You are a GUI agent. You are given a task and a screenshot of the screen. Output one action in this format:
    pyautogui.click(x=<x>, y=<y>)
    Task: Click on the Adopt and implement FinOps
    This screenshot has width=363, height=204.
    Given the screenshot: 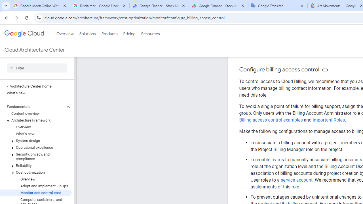 What is the action you would take?
    pyautogui.click(x=36, y=186)
    